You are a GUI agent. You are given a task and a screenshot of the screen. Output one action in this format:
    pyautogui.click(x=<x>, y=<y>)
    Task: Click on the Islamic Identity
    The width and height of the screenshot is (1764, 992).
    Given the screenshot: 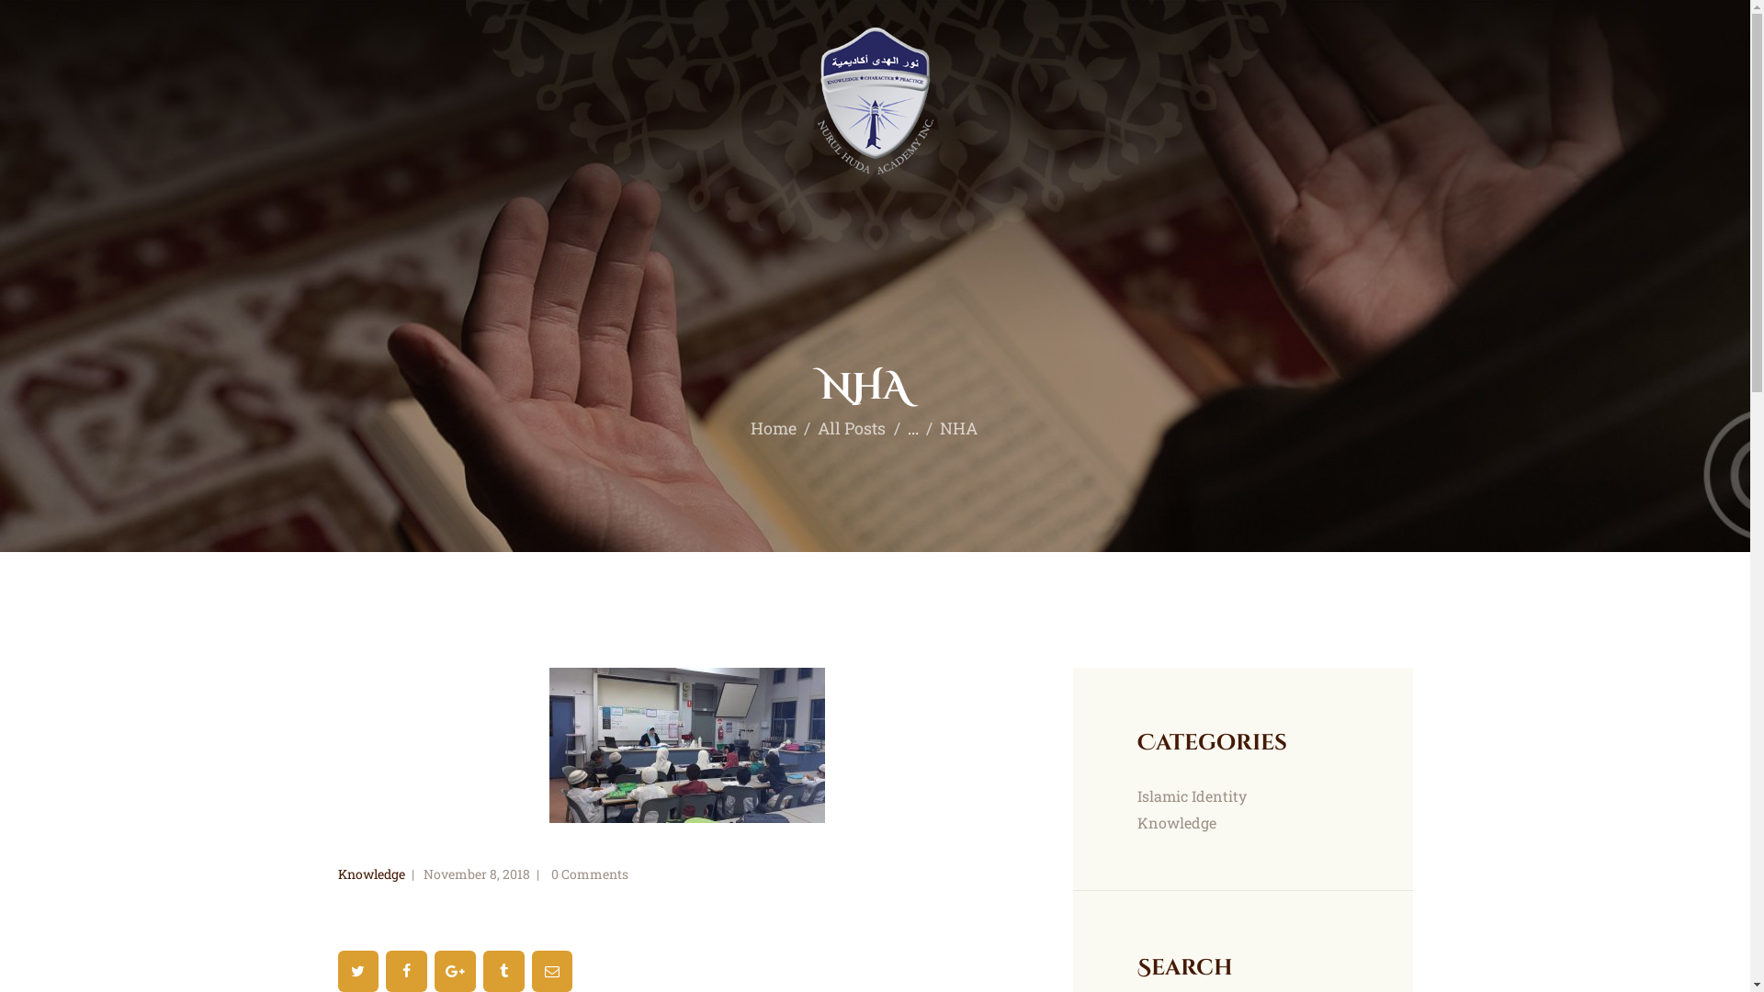 What is the action you would take?
    pyautogui.click(x=1193, y=795)
    